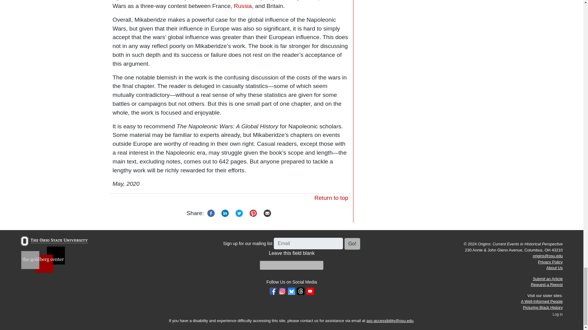  Describe the element at coordinates (331, 198) in the screenshot. I see `Return to top` at that location.